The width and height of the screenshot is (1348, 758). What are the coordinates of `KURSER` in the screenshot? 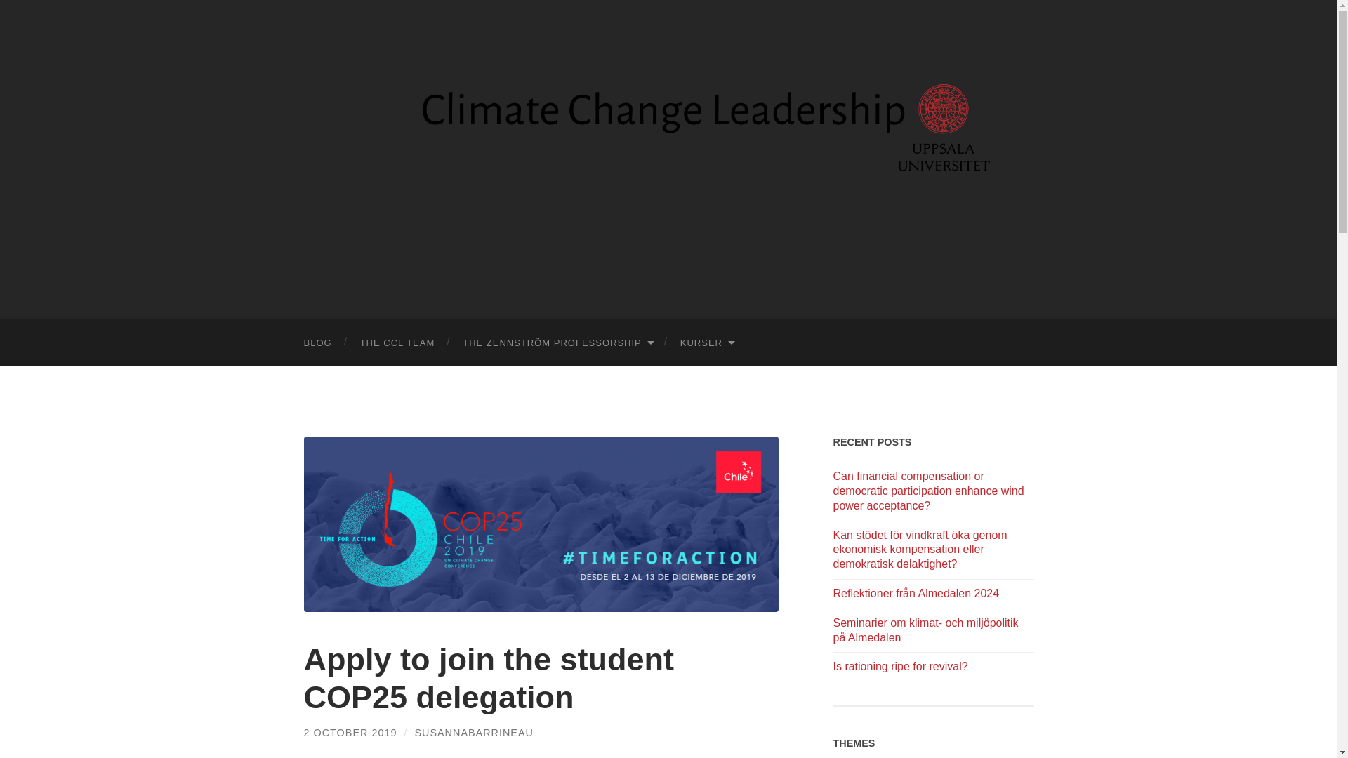 It's located at (706, 343).